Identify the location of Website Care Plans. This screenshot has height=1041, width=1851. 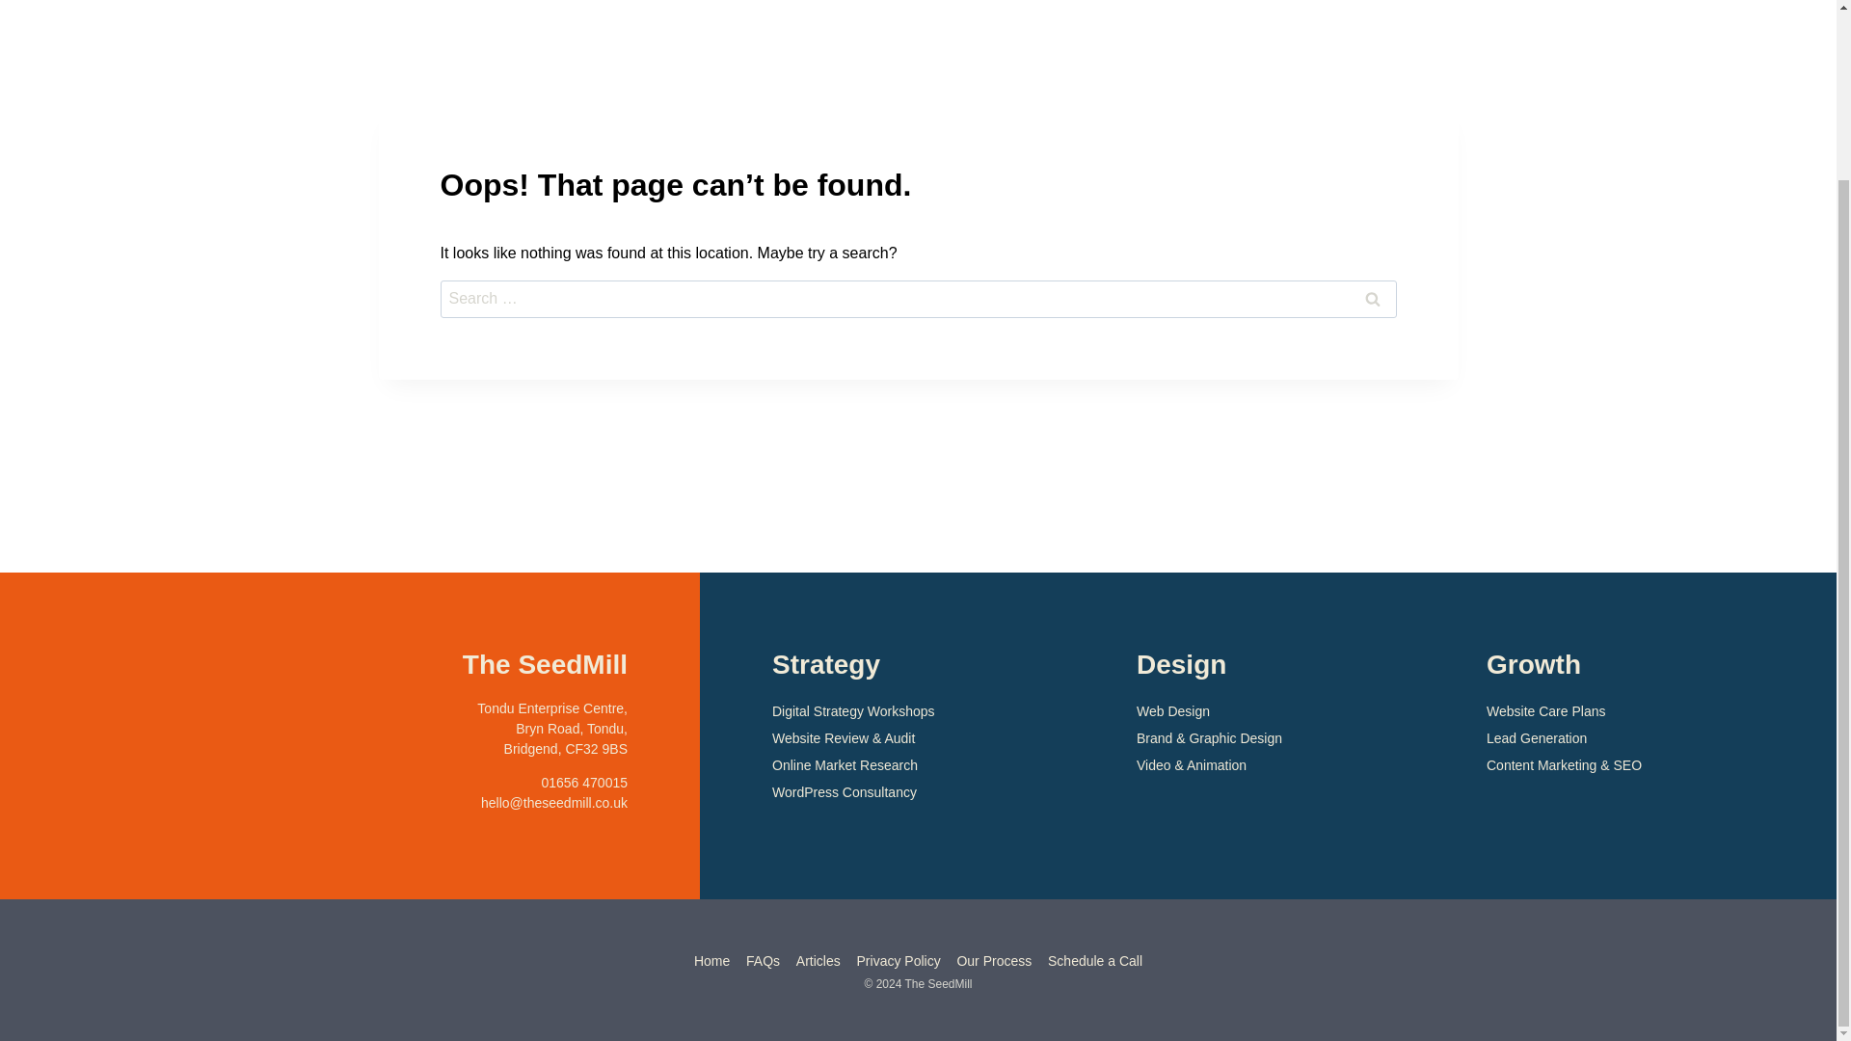
(1647, 711).